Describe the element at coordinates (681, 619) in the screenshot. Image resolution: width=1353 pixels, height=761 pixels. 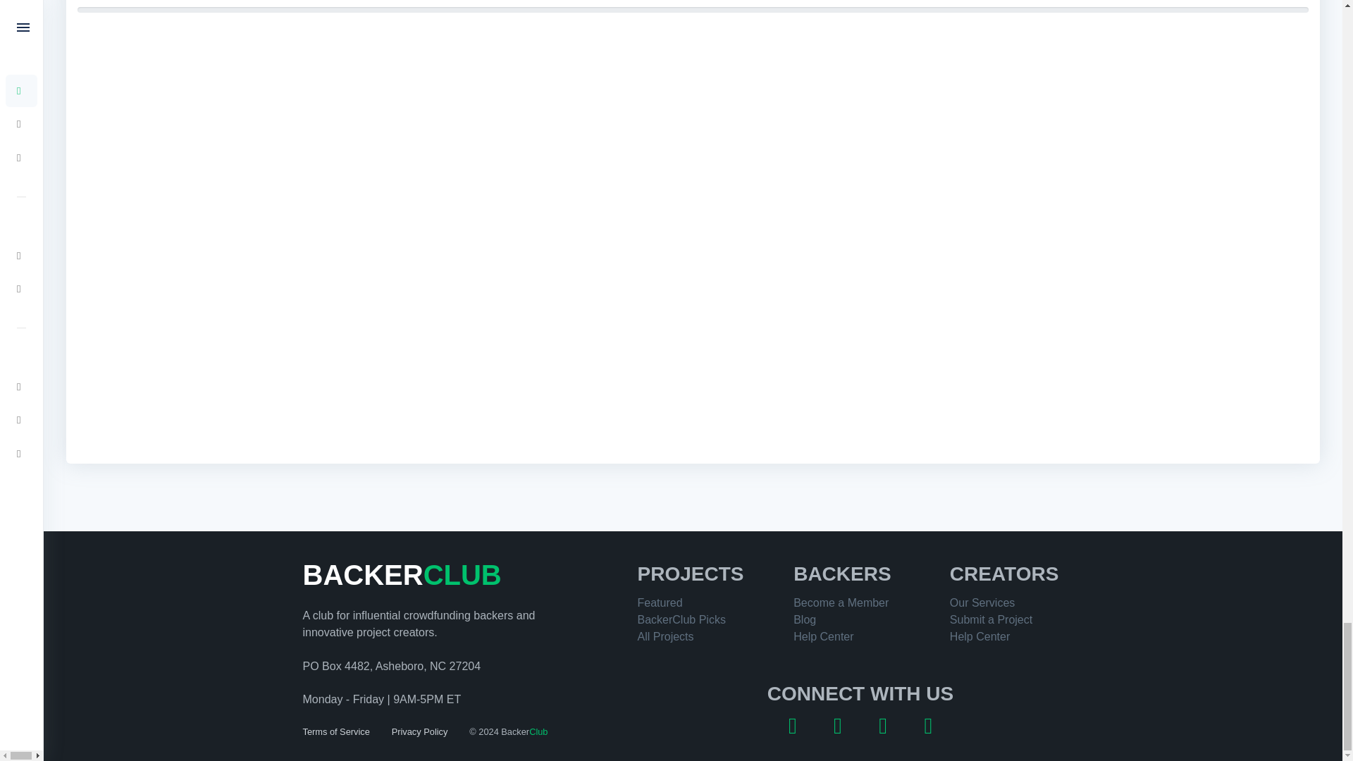
I see `BackerClub Picks` at that location.